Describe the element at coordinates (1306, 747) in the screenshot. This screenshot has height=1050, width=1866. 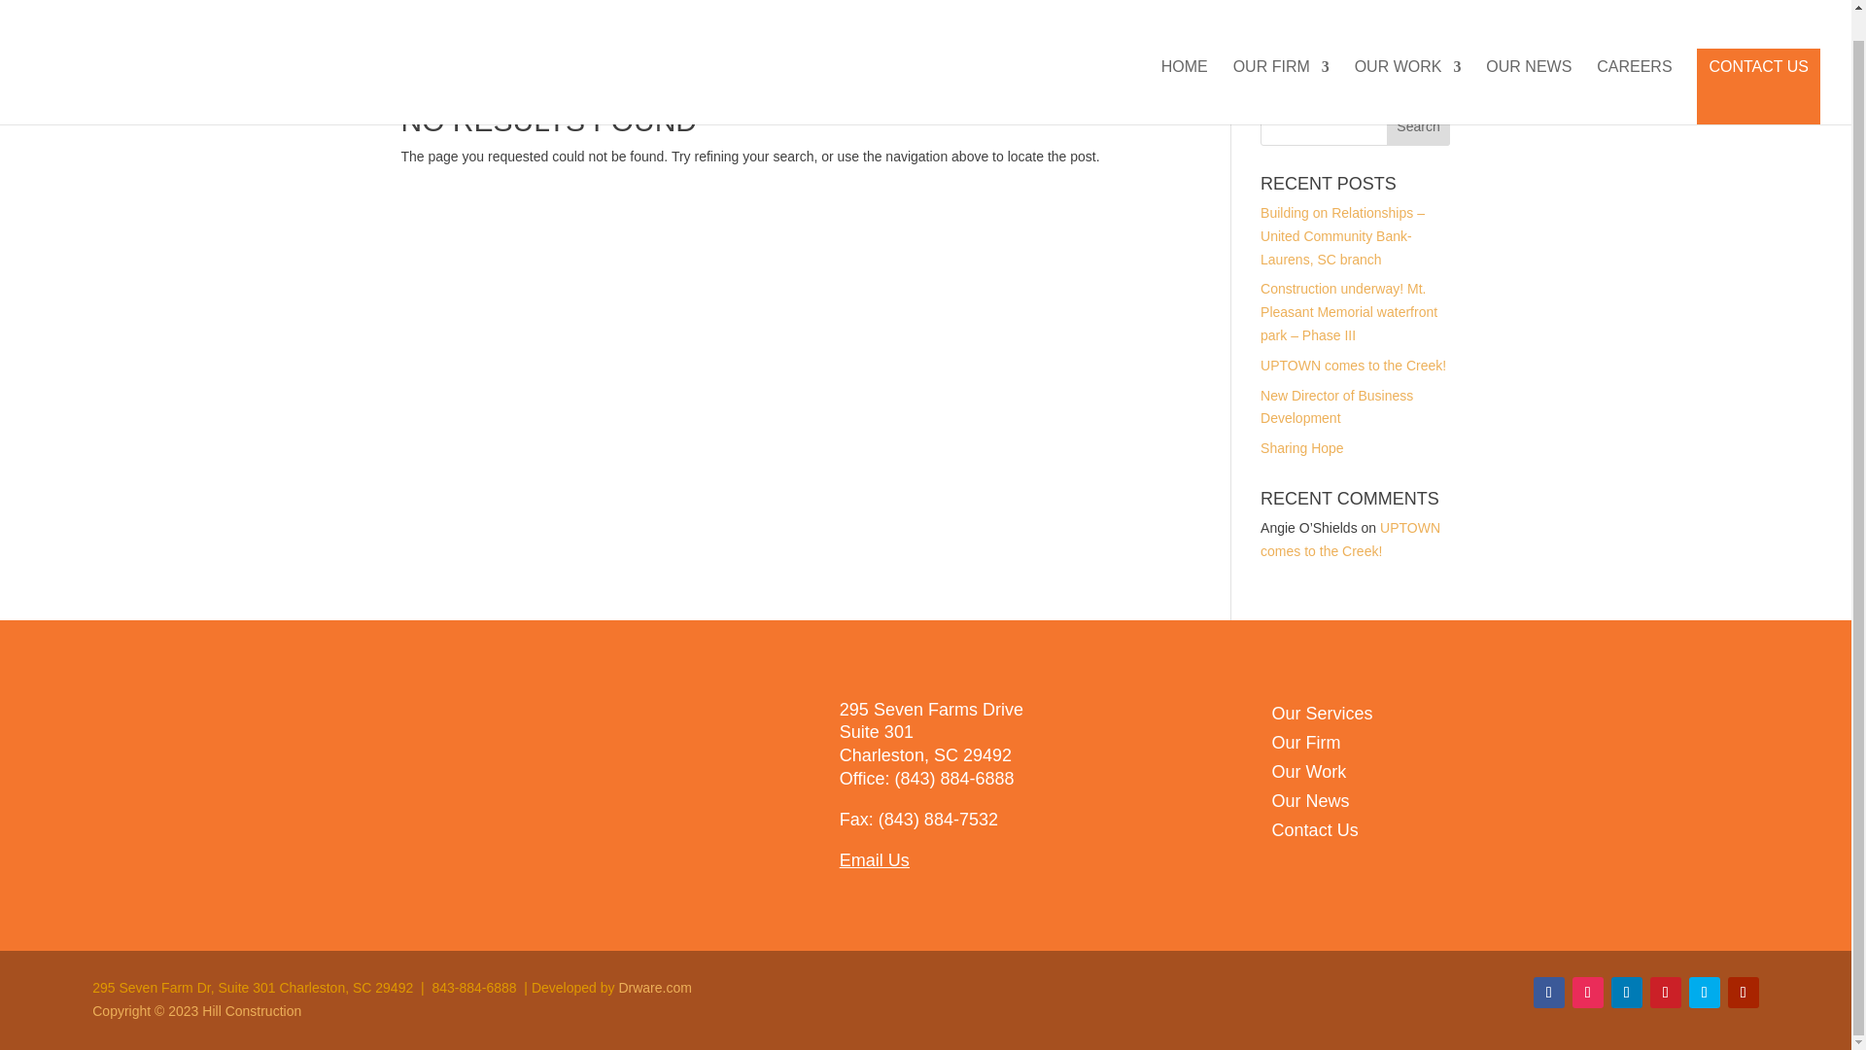
I see `Our Firm` at that location.